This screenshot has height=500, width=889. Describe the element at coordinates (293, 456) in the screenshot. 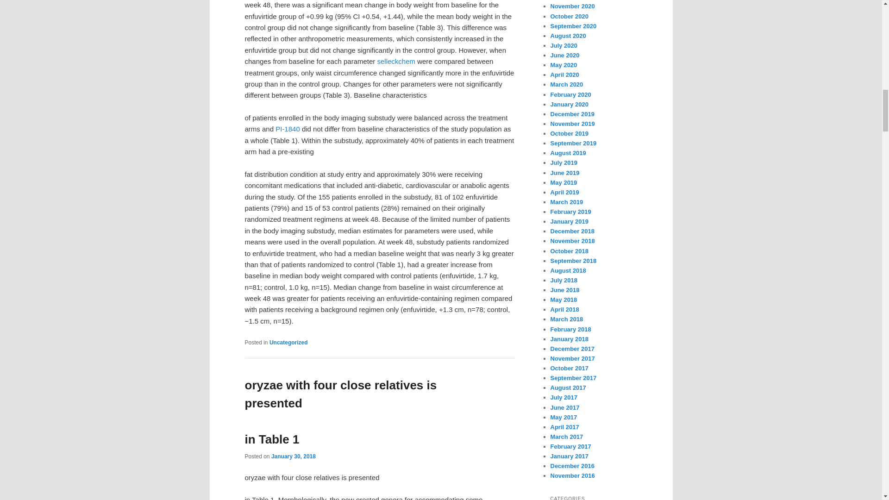

I see `Uncategorized` at that location.